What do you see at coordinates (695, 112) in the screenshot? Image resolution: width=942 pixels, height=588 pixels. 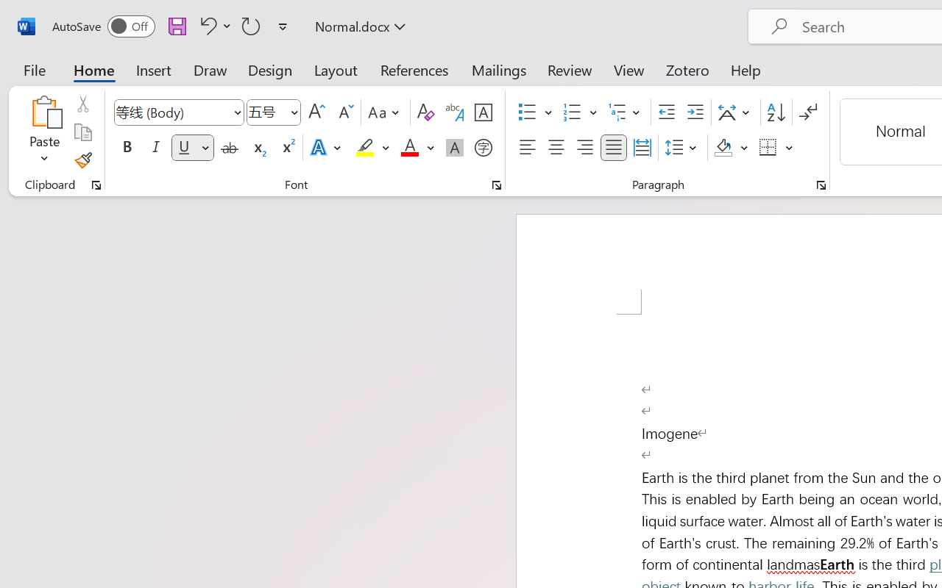 I see `Increase Indent` at bounding box center [695, 112].